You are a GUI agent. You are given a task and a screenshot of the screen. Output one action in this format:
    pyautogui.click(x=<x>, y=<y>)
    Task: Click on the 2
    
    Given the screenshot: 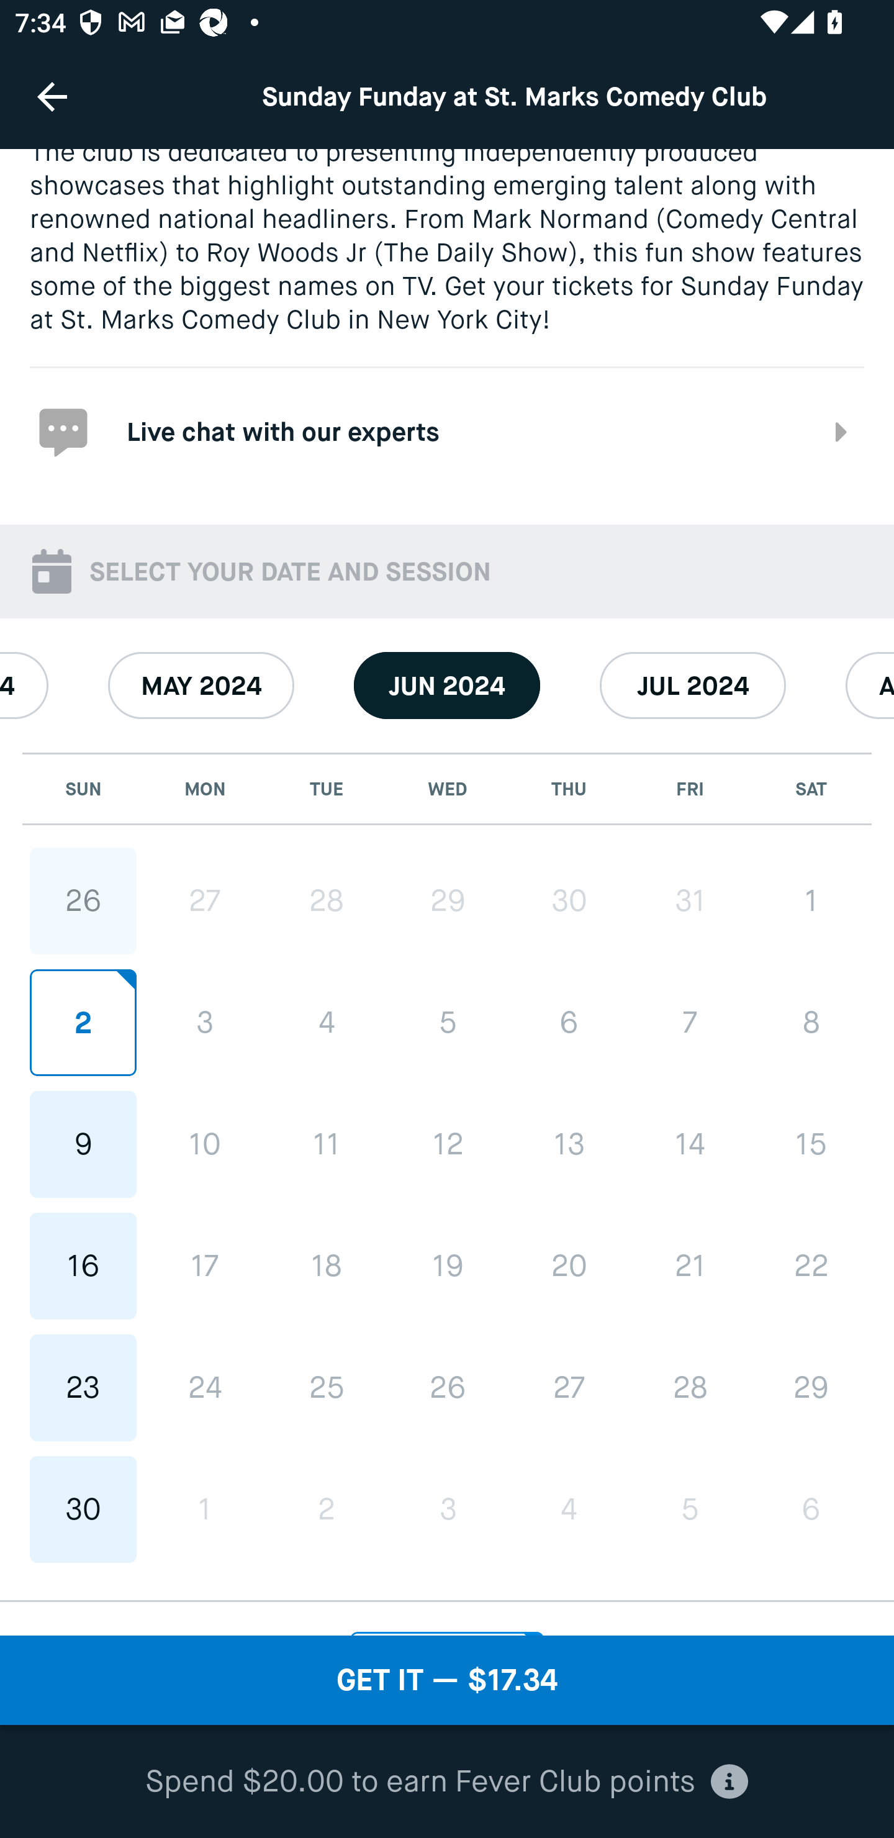 What is the action you would take?
    pyautogui.click(x=327, y=1509)
    